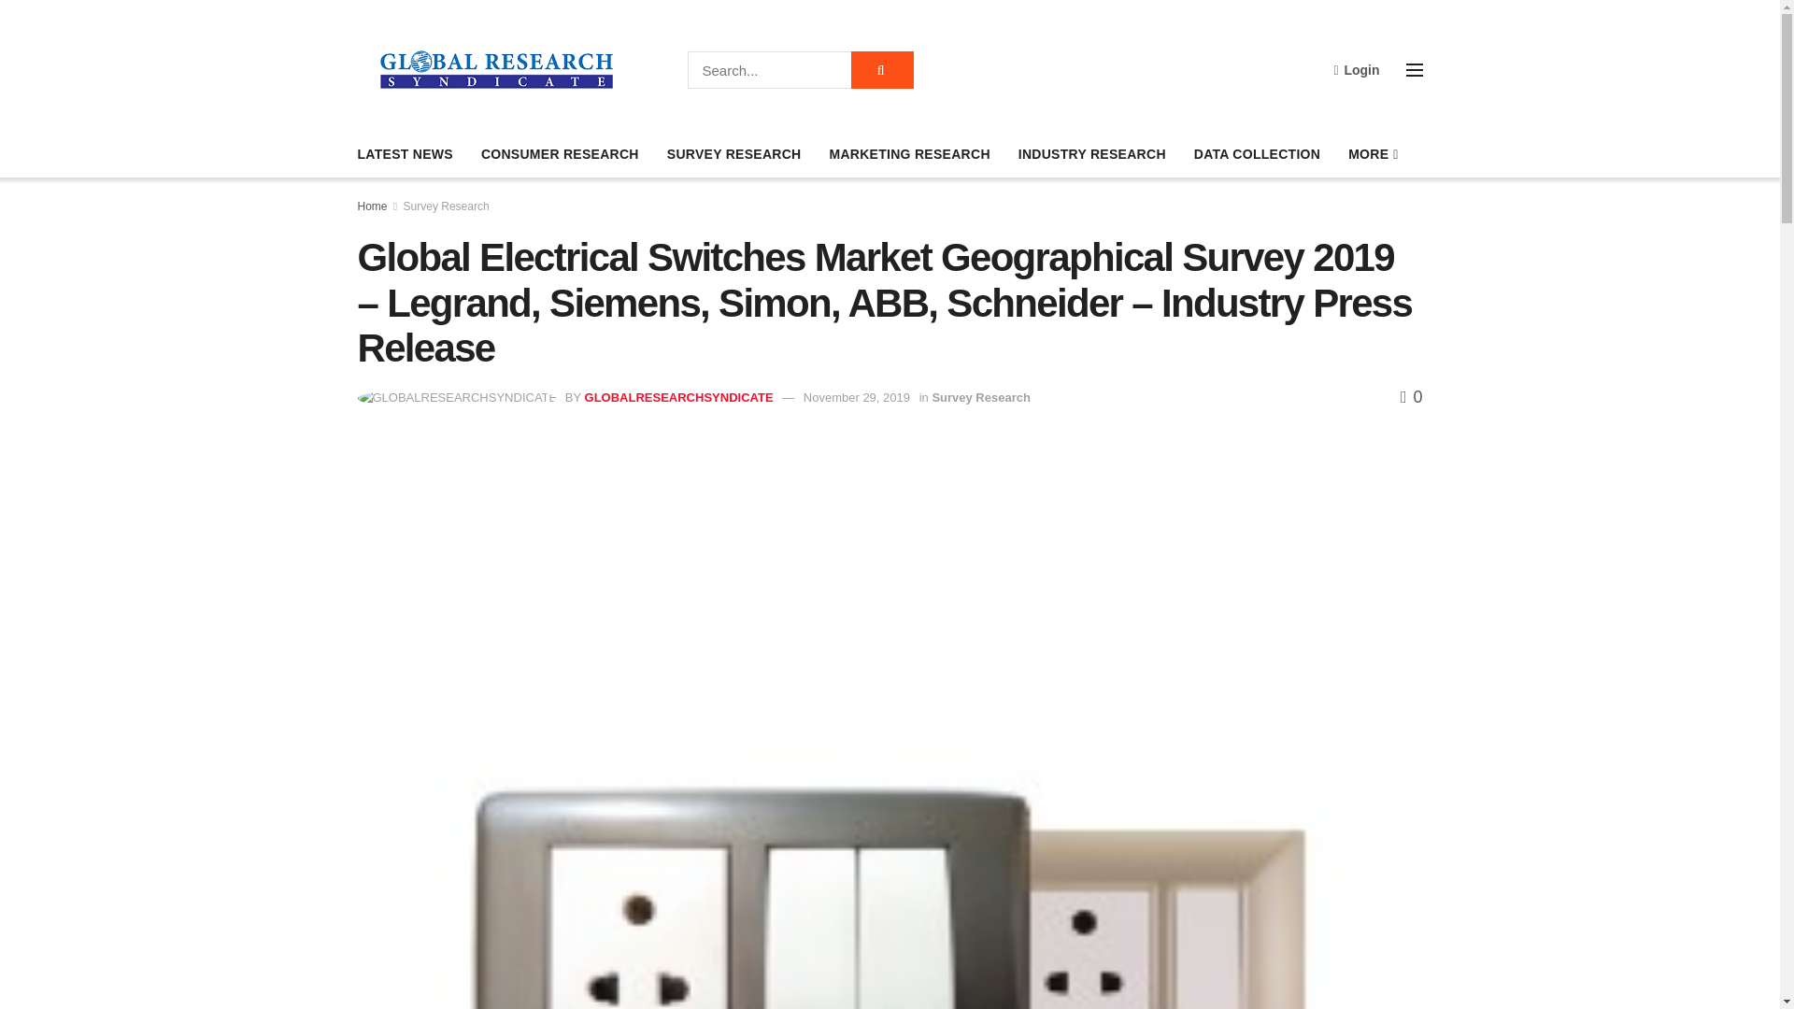  Describe the element at coordinates (1258, 154) in the screenshot. I see `DATA COLLECTION` at that location.